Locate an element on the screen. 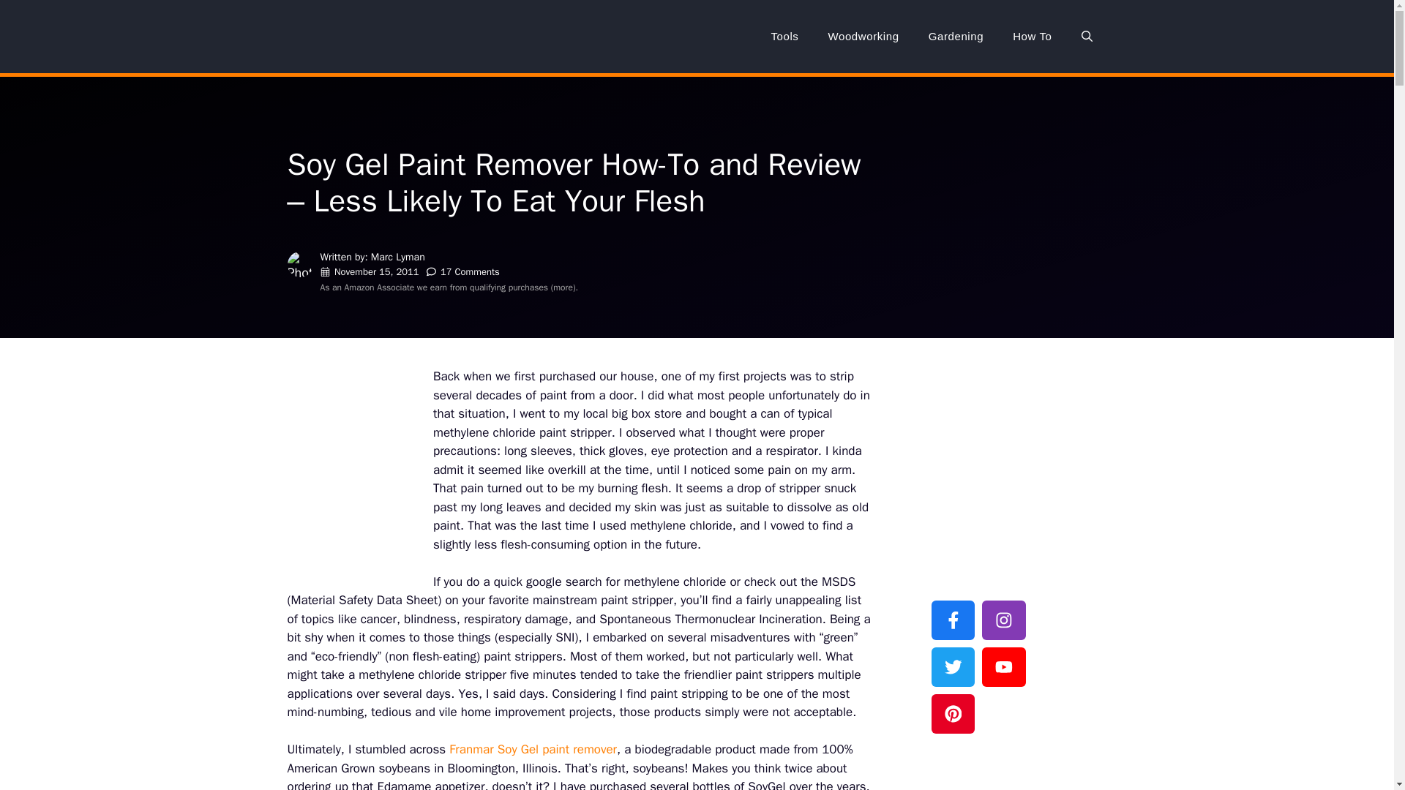 This screenshot has height=790, width=1405. How To is located at coordinates (1032, 37).